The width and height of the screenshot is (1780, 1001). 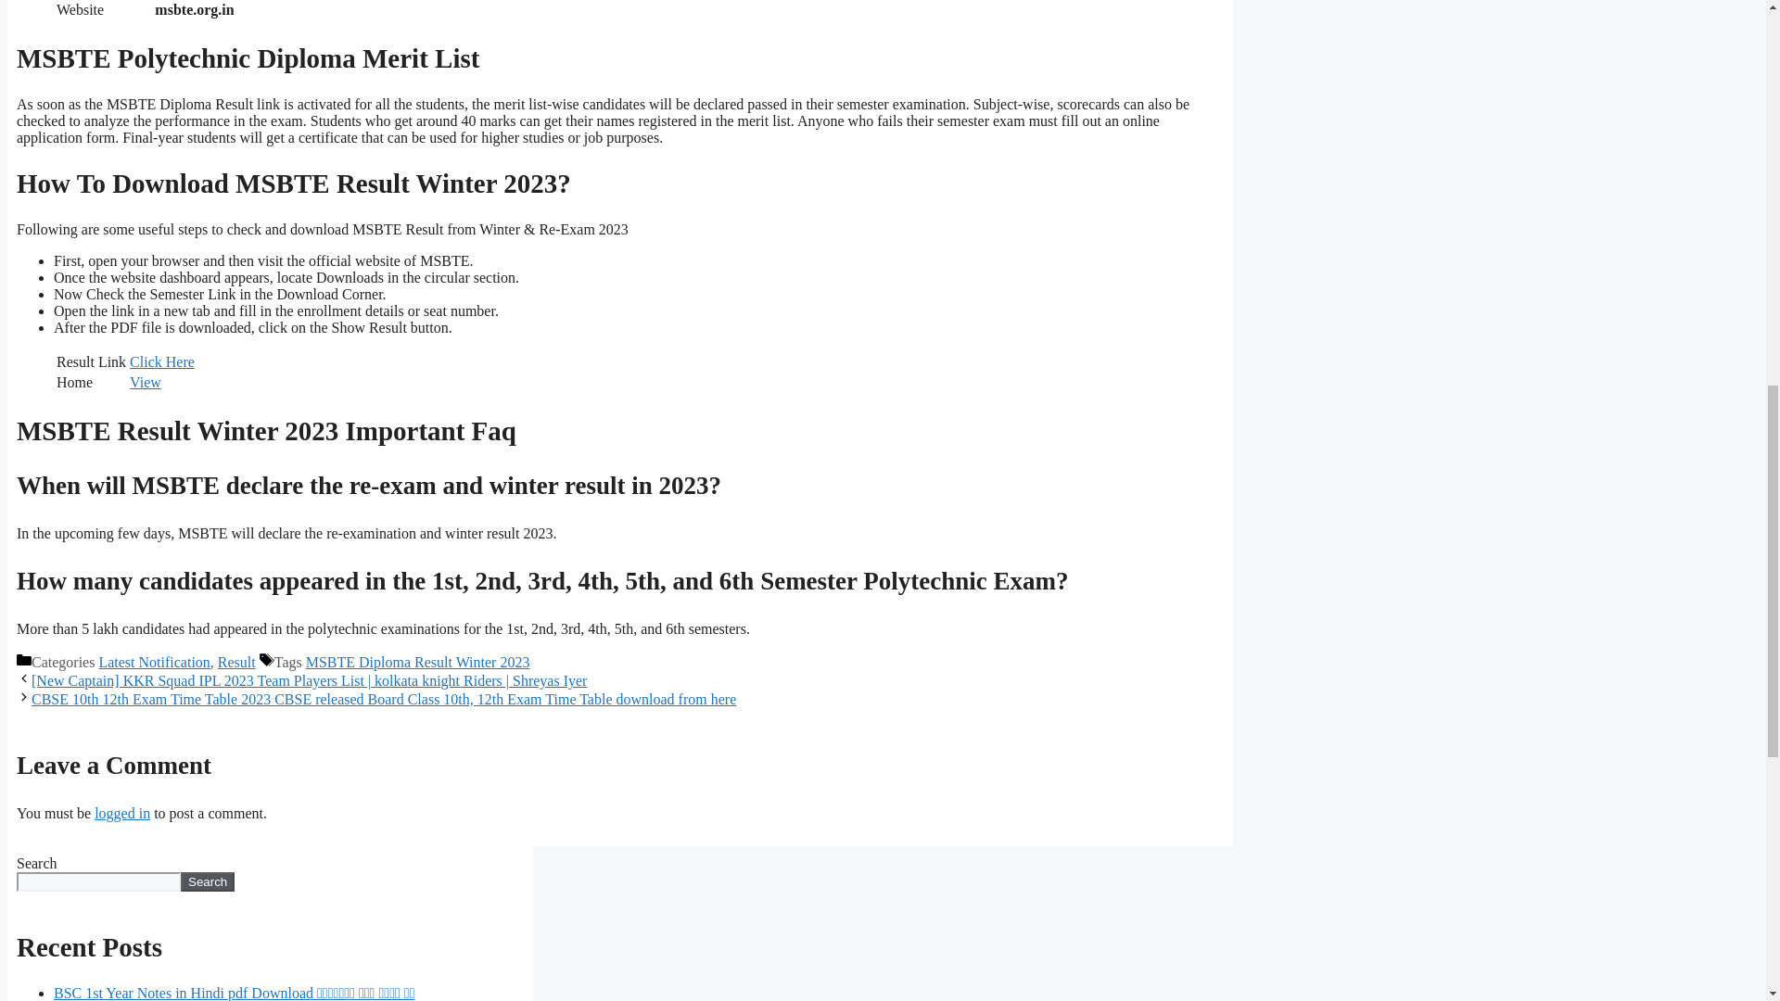 What do you see at coordinates (418, 662) in the screenshot?
I see `MSBTE Diploma Result Winter 2023` at bounding box center [418, 662].